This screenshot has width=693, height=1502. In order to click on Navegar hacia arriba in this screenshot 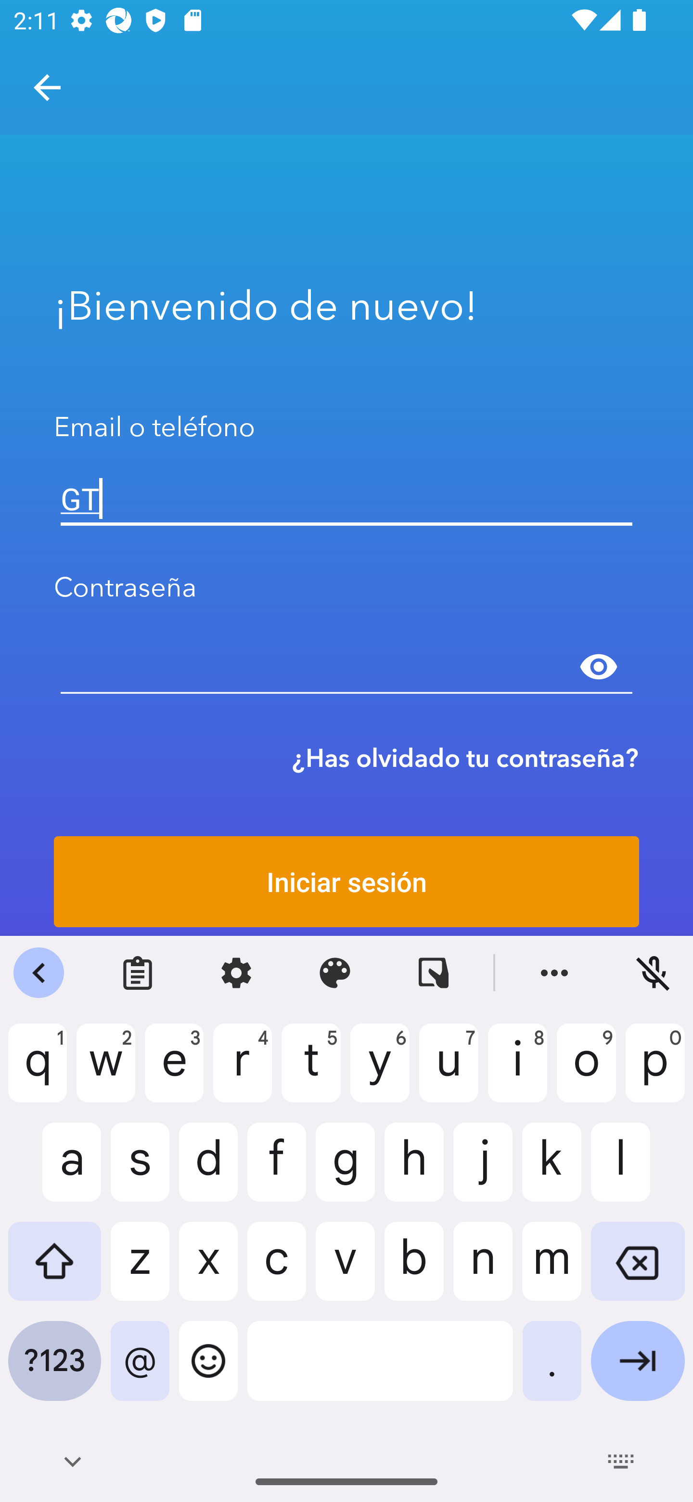, I will do `click(47, 88)`.